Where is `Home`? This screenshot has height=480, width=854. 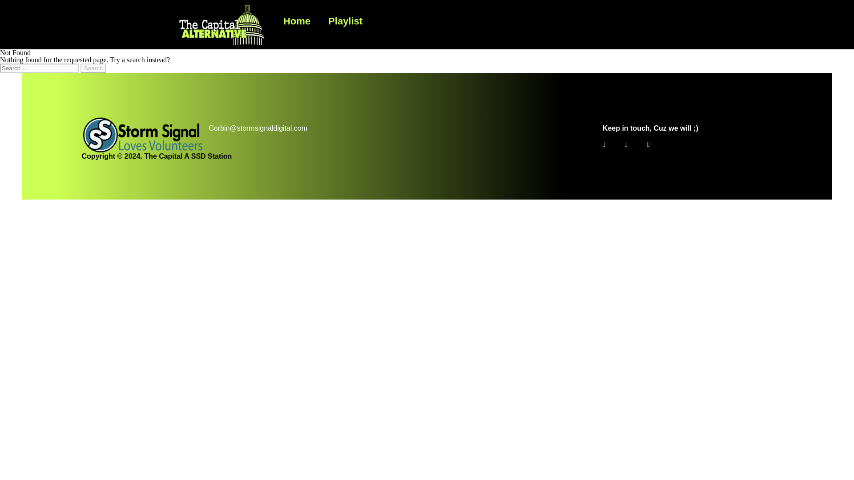 Home is located at coordinates (297, 21).